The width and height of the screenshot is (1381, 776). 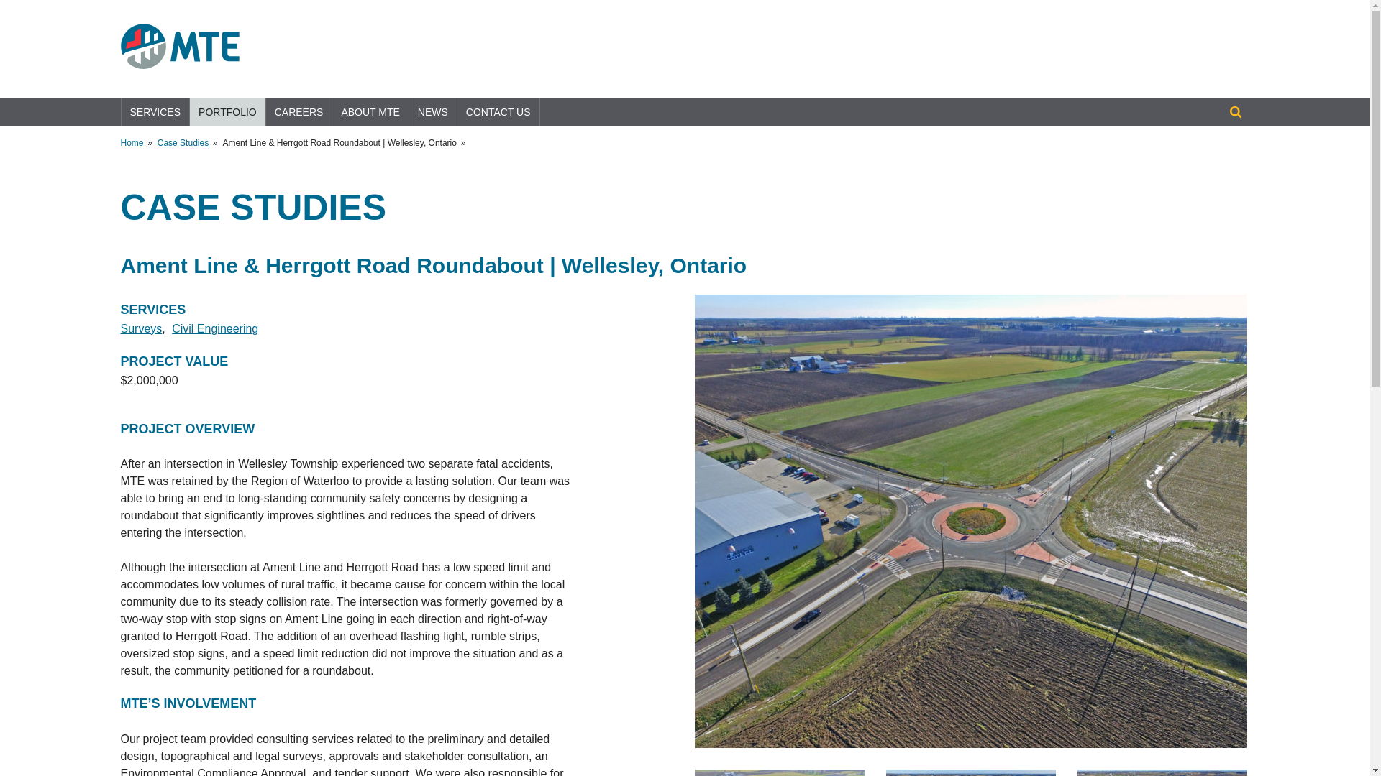 What do you see at coordinates (370, 112) in the screenshot?
I see `ABOUT MTE` at bounding box center [370, 112].